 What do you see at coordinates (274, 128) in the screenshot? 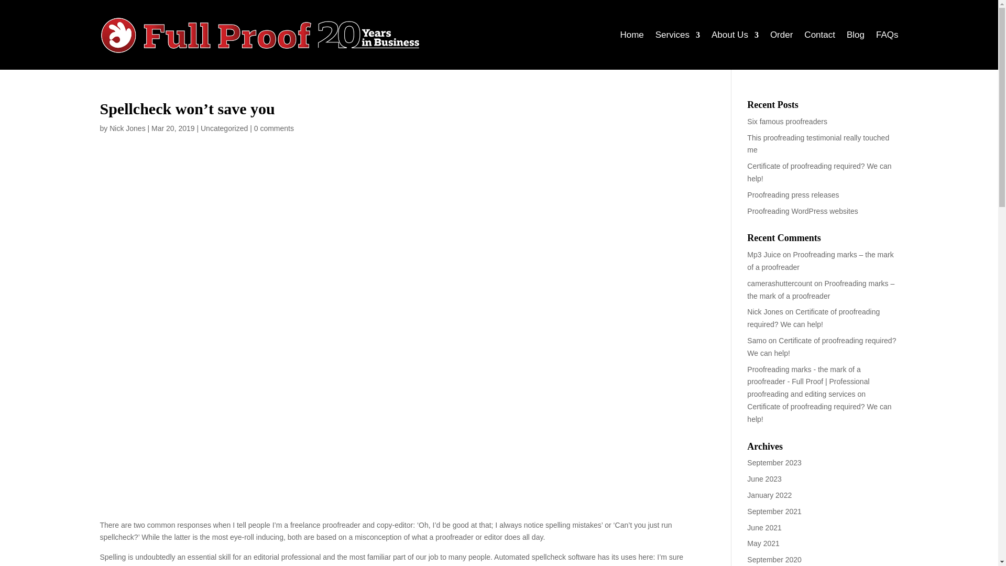
I see `0 comments` at bounding box center [274, 128].